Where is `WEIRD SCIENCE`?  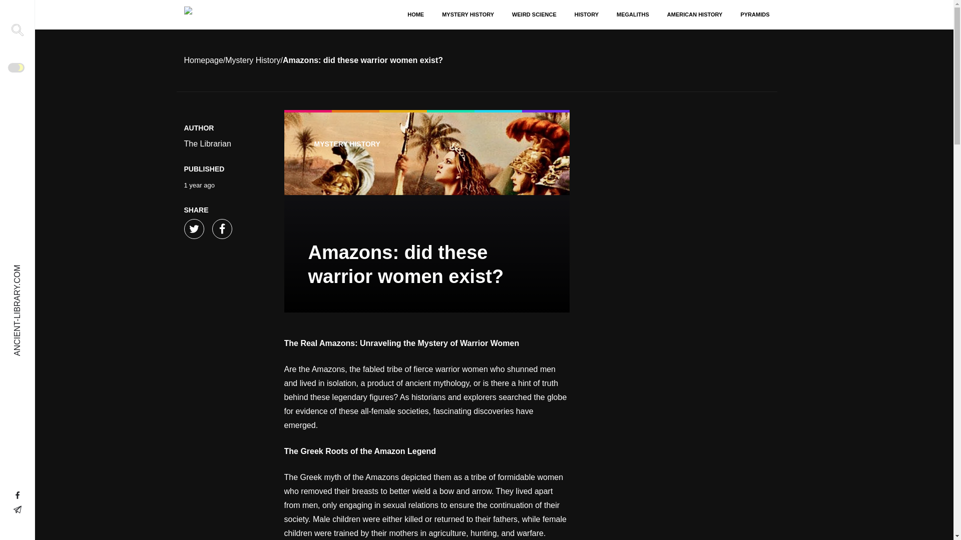 WEIRD SCIENCE is located at coordinates (534, 14).